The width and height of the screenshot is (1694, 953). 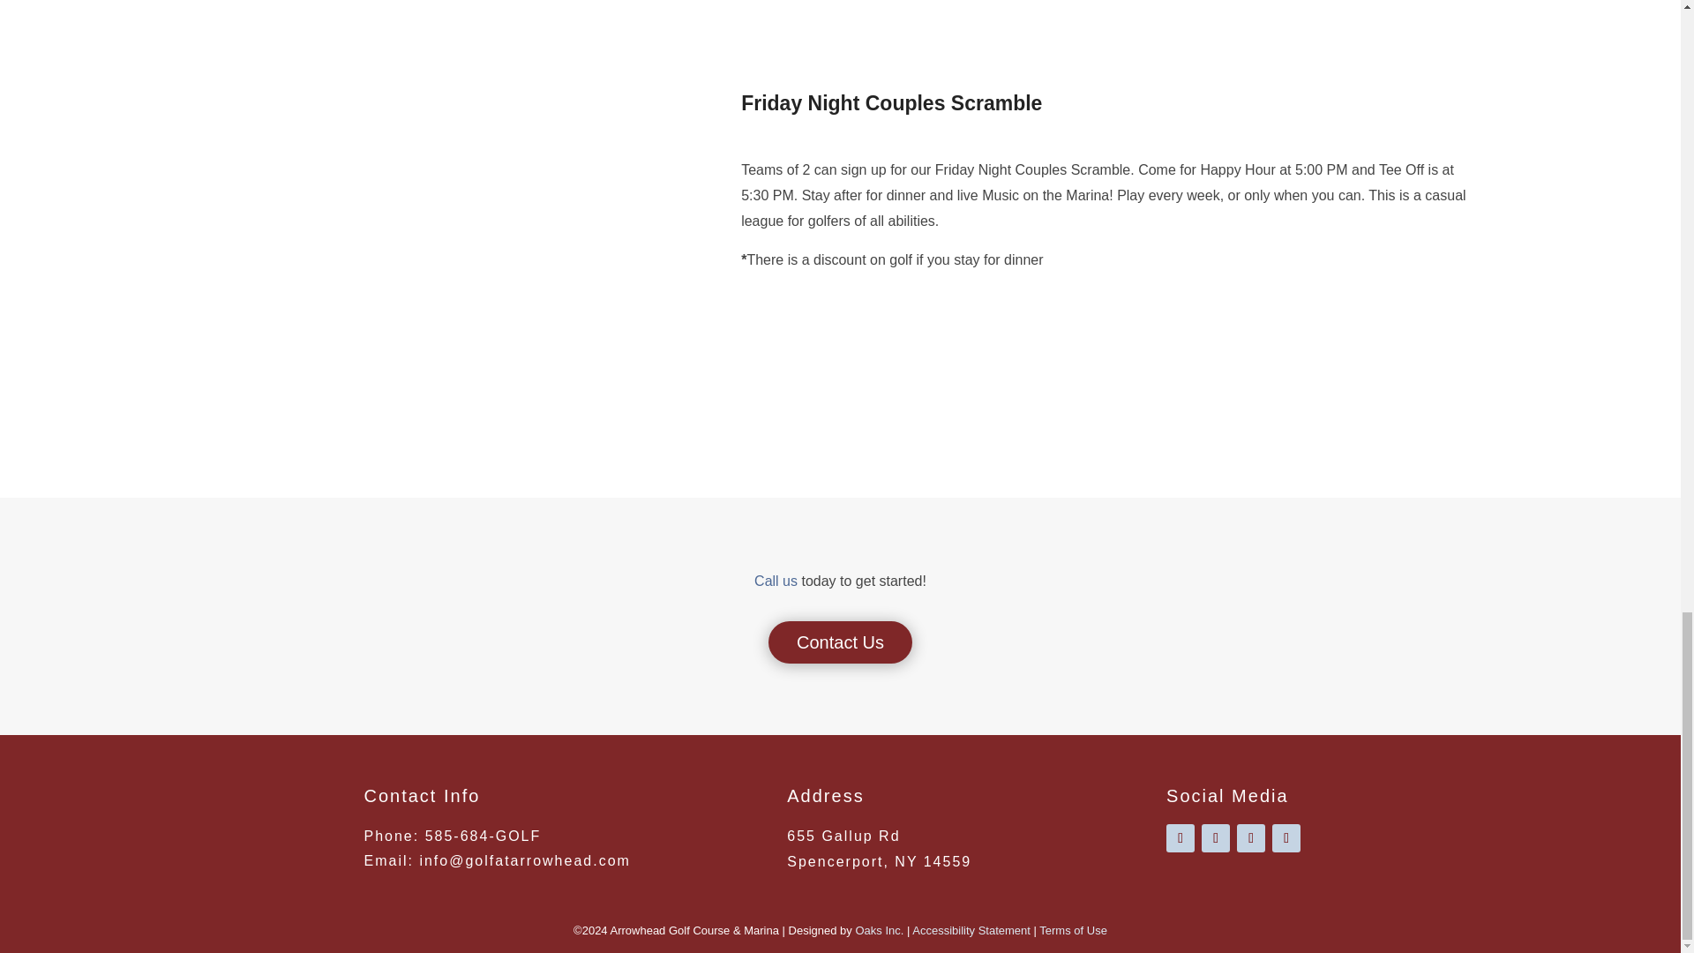 I want to click on Follow on Instagram, so click(x=1181, y=838).